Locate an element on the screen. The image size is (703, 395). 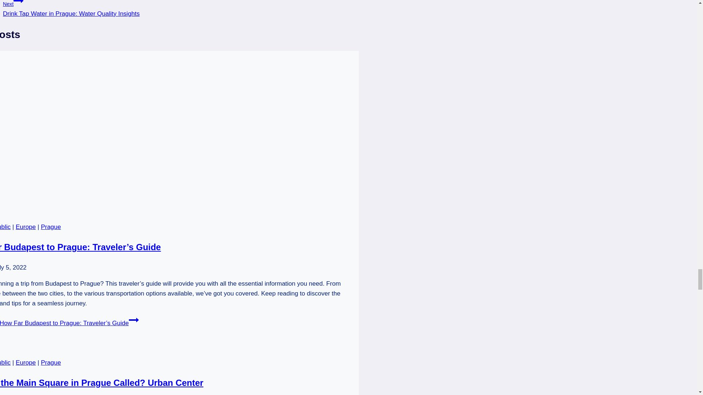
Continue is located at coordinates (18, 3).